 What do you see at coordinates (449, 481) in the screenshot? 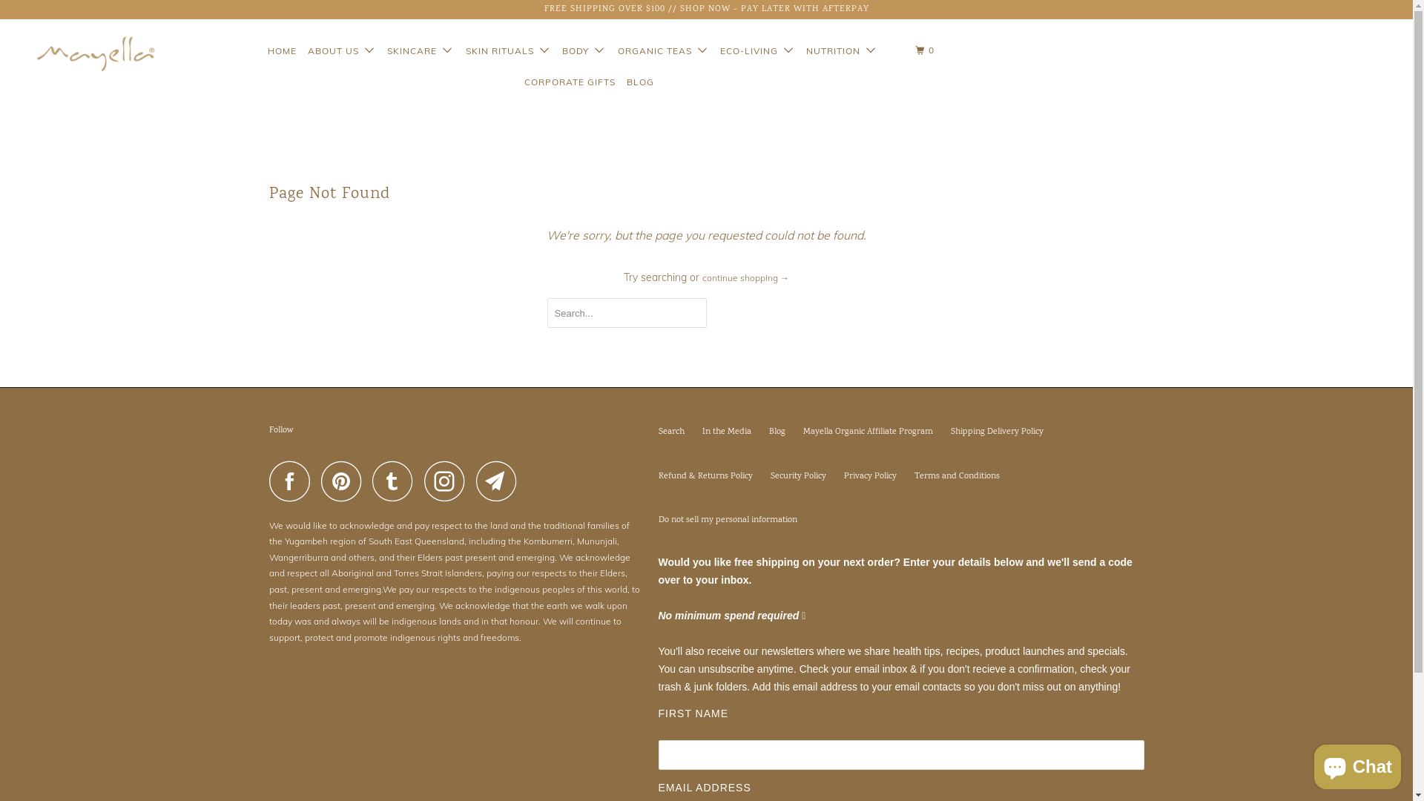
I see `Mayella Organics on Instagram` at bounding box center [449, 481].